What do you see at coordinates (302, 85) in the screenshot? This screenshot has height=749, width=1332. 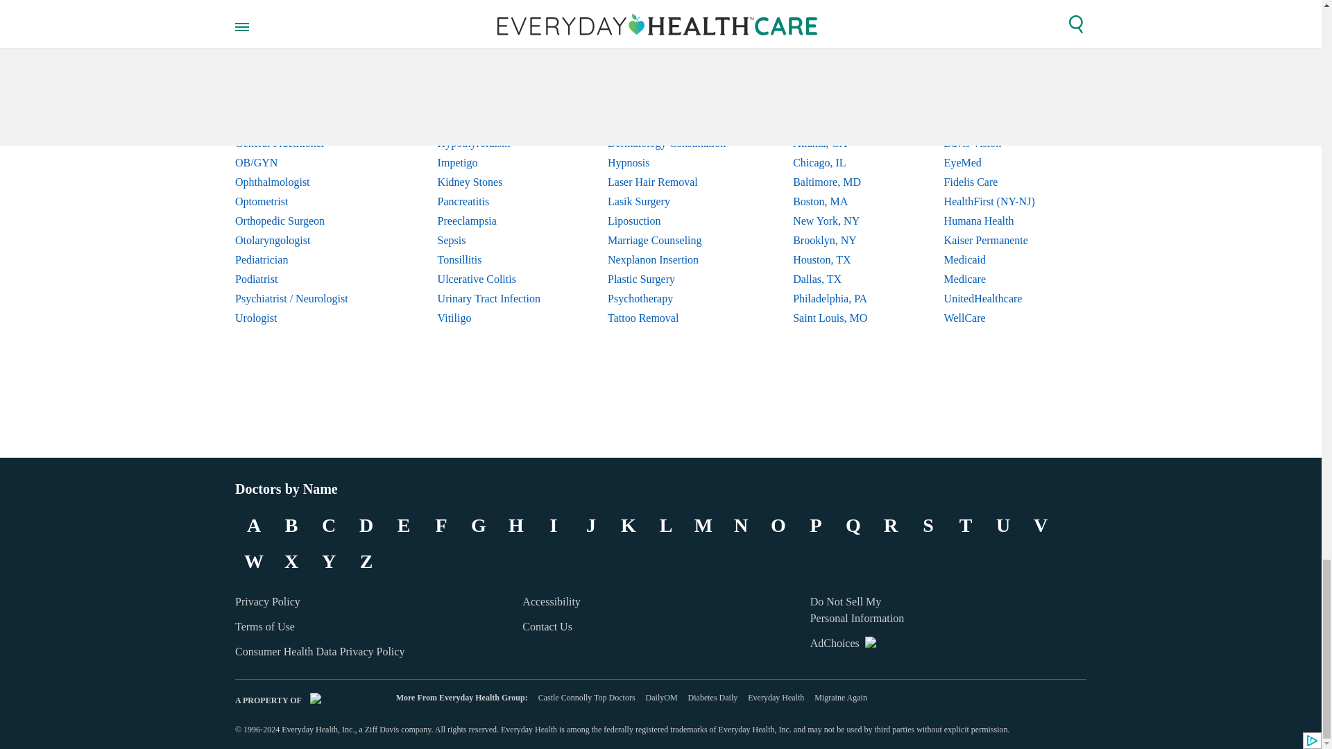 I see `Dermatologist` at bounding box center [302, 85].